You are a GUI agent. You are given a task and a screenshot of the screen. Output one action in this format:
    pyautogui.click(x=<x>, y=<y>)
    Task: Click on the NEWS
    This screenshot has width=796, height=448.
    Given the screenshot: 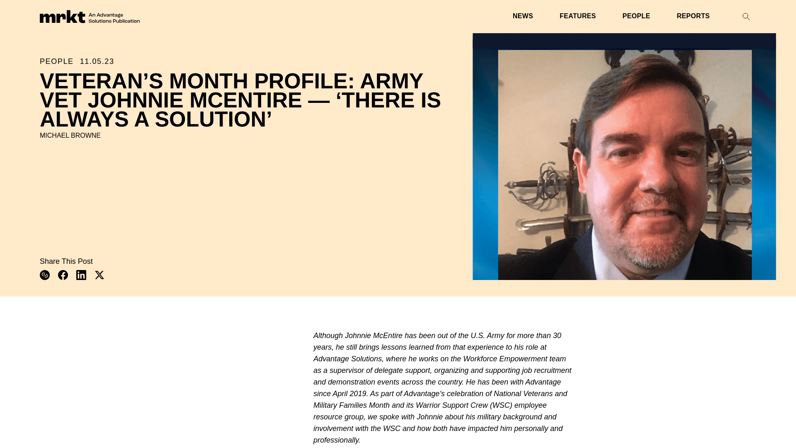 What is the action you would take?
    pyautogui.click(x=523, y=16)
    